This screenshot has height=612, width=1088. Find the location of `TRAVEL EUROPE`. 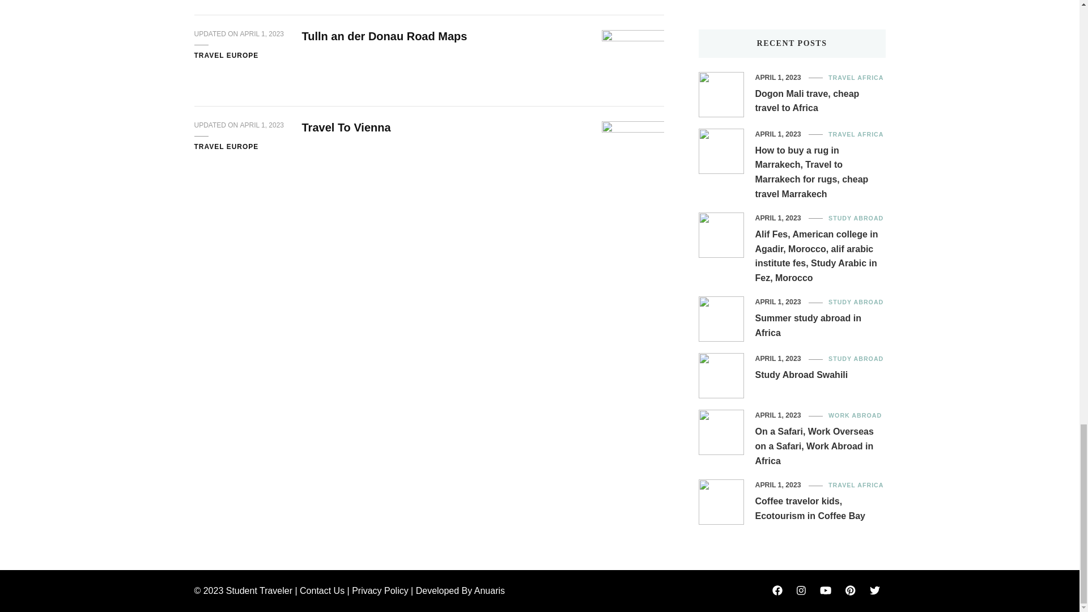

TRAVEL EUROPE is located at coordinates (226, 147).